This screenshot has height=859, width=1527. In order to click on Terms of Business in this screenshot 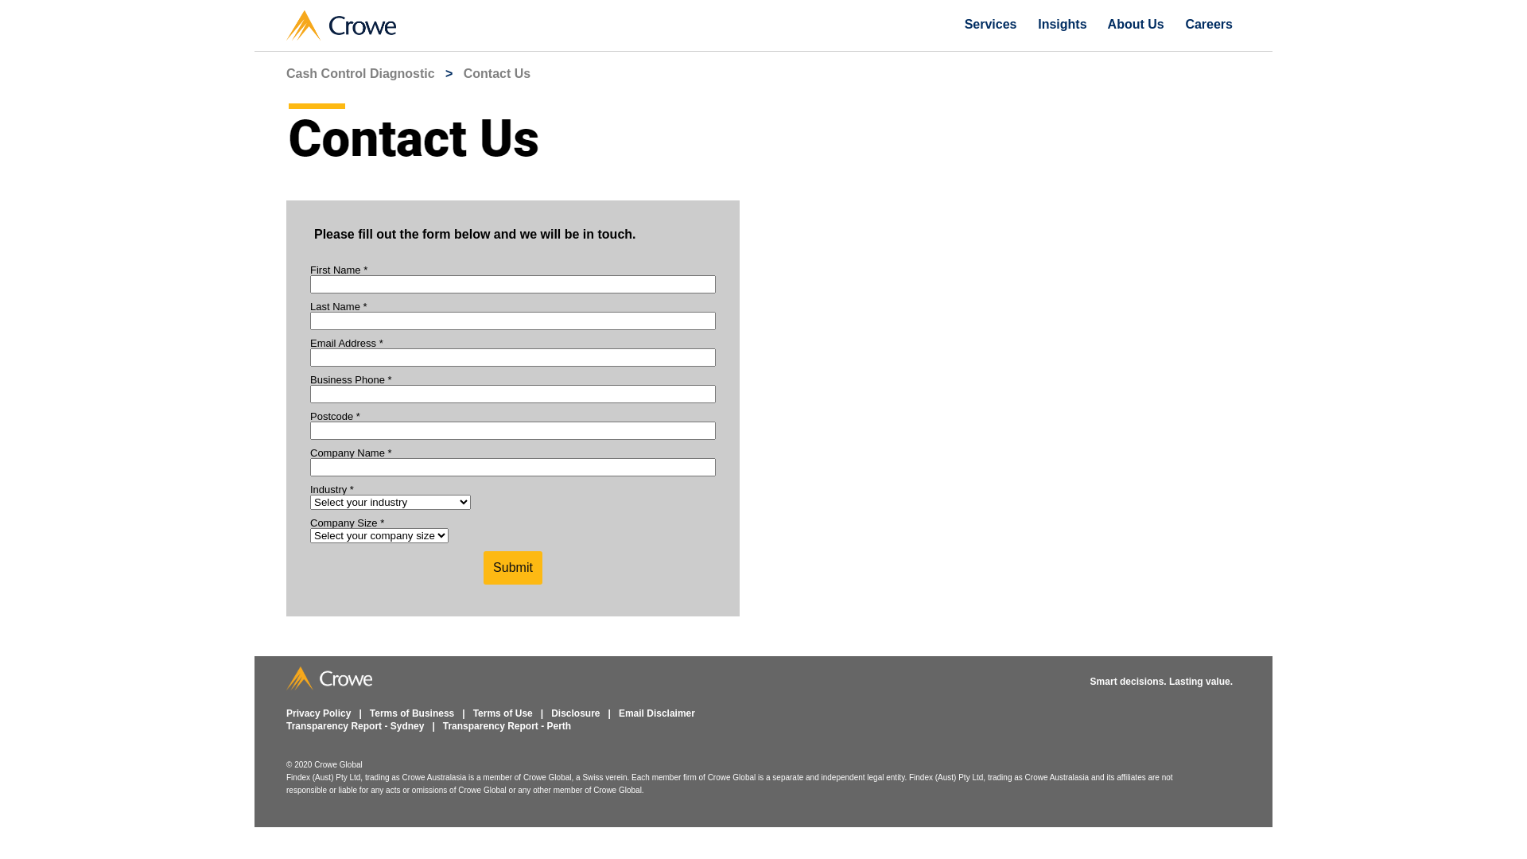, I will do `click(412, 713)`.